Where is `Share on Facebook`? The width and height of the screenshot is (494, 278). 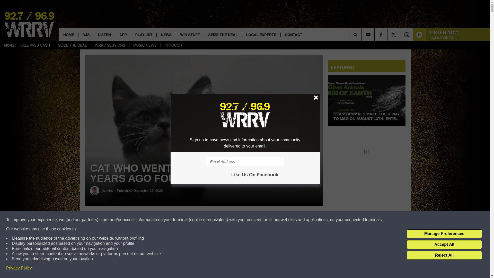 Share on Facebook is located at coordinates (156, 220).